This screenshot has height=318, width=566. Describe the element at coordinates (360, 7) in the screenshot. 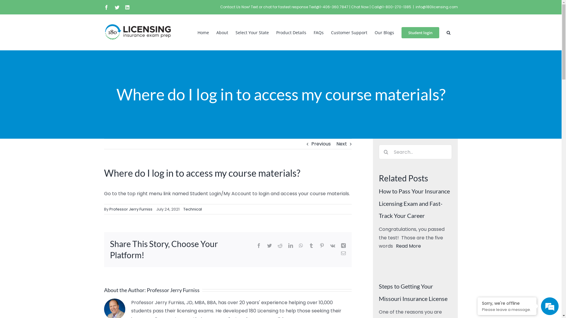

I see `Chat Now` at that location.